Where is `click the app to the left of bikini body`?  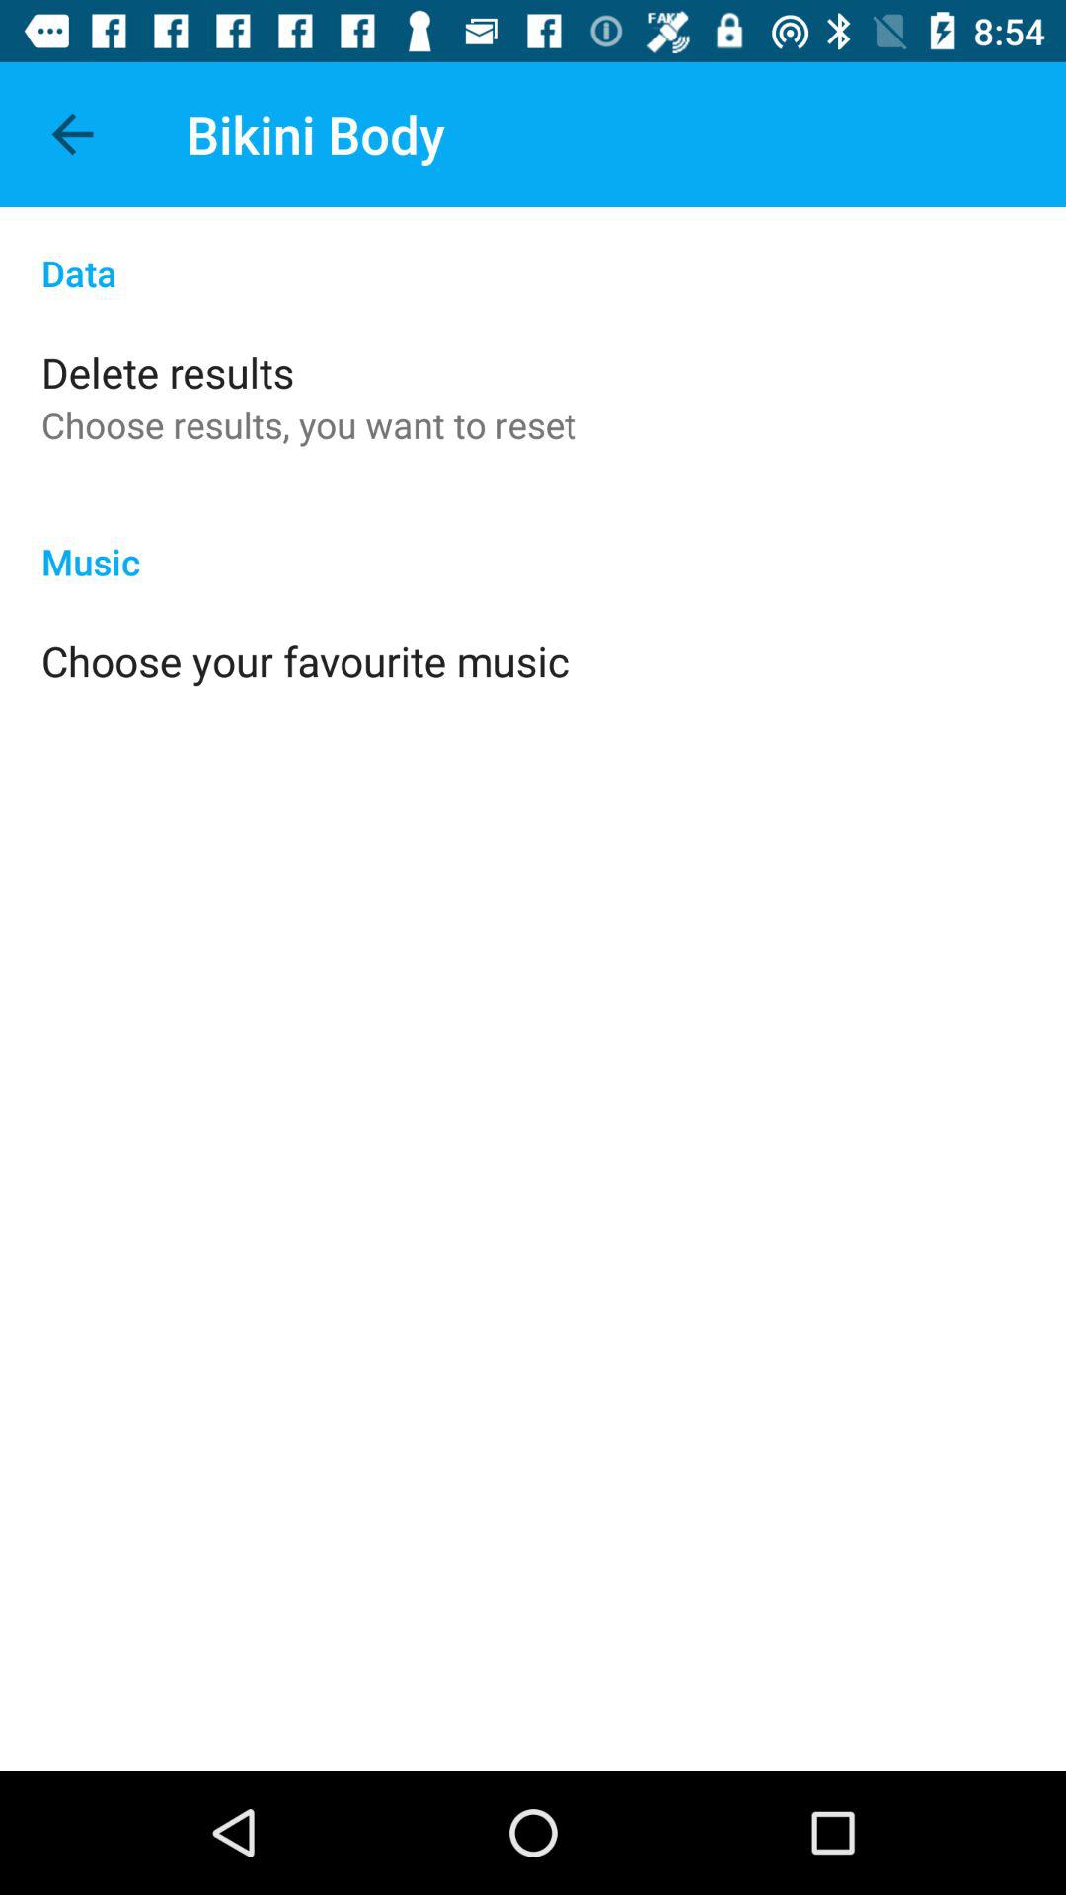 click the app to the left of bikini body is located at coordinates (72, 134).